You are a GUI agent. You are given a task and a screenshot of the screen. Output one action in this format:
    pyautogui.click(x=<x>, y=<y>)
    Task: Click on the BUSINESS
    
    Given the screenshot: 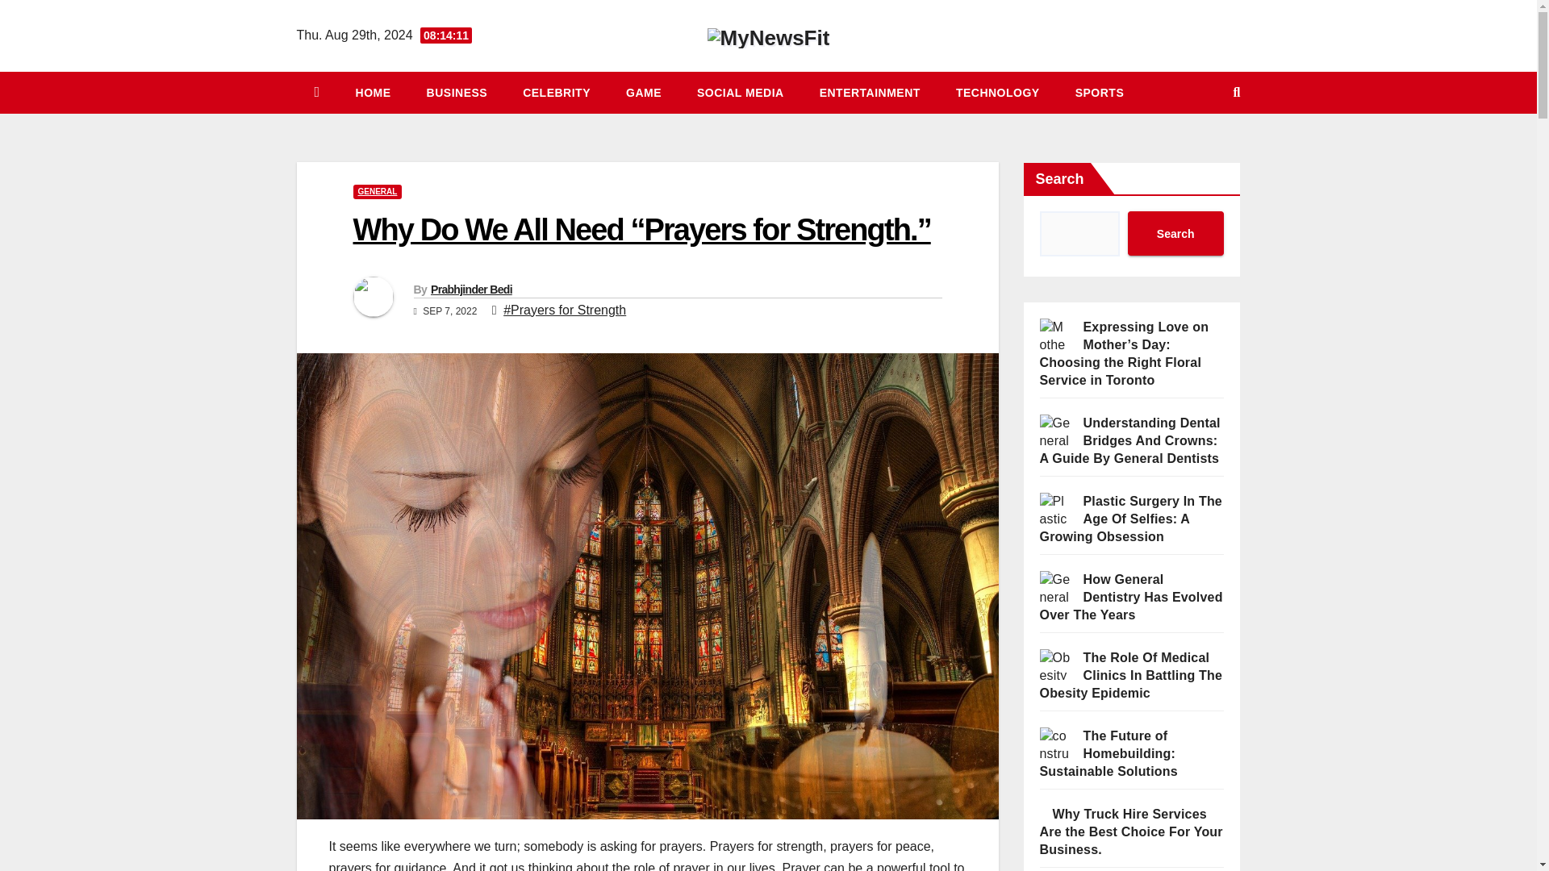 What is the action you would take?
    pyautogui.click(x=457, y=92)
    